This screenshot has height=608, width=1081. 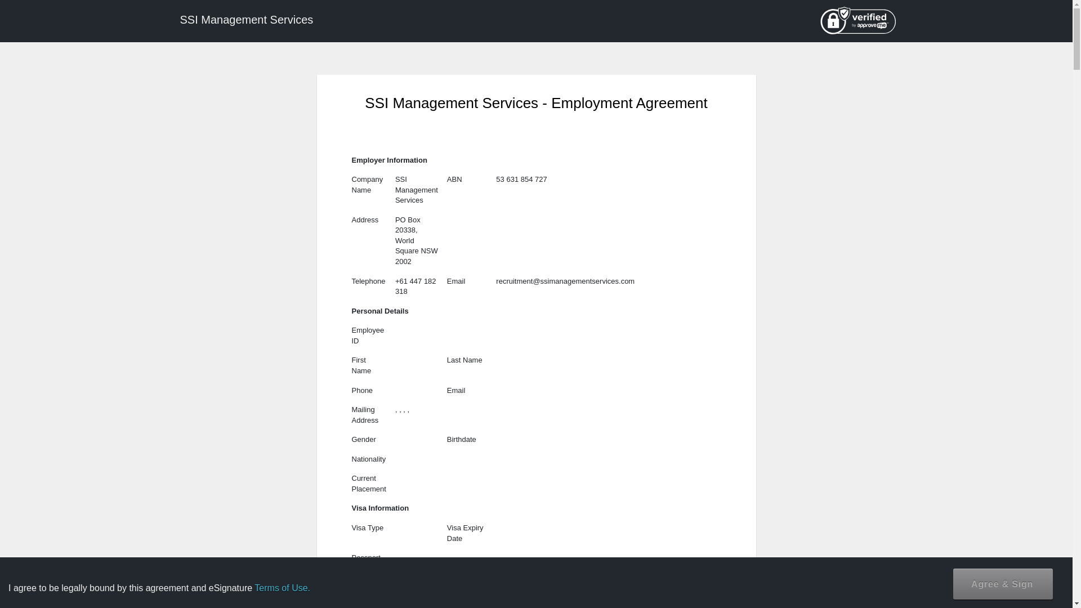 What do you see at coordinates (245, 20) in the screenshot?
I see `SSI Management Services` at bounding box center [245, 20].